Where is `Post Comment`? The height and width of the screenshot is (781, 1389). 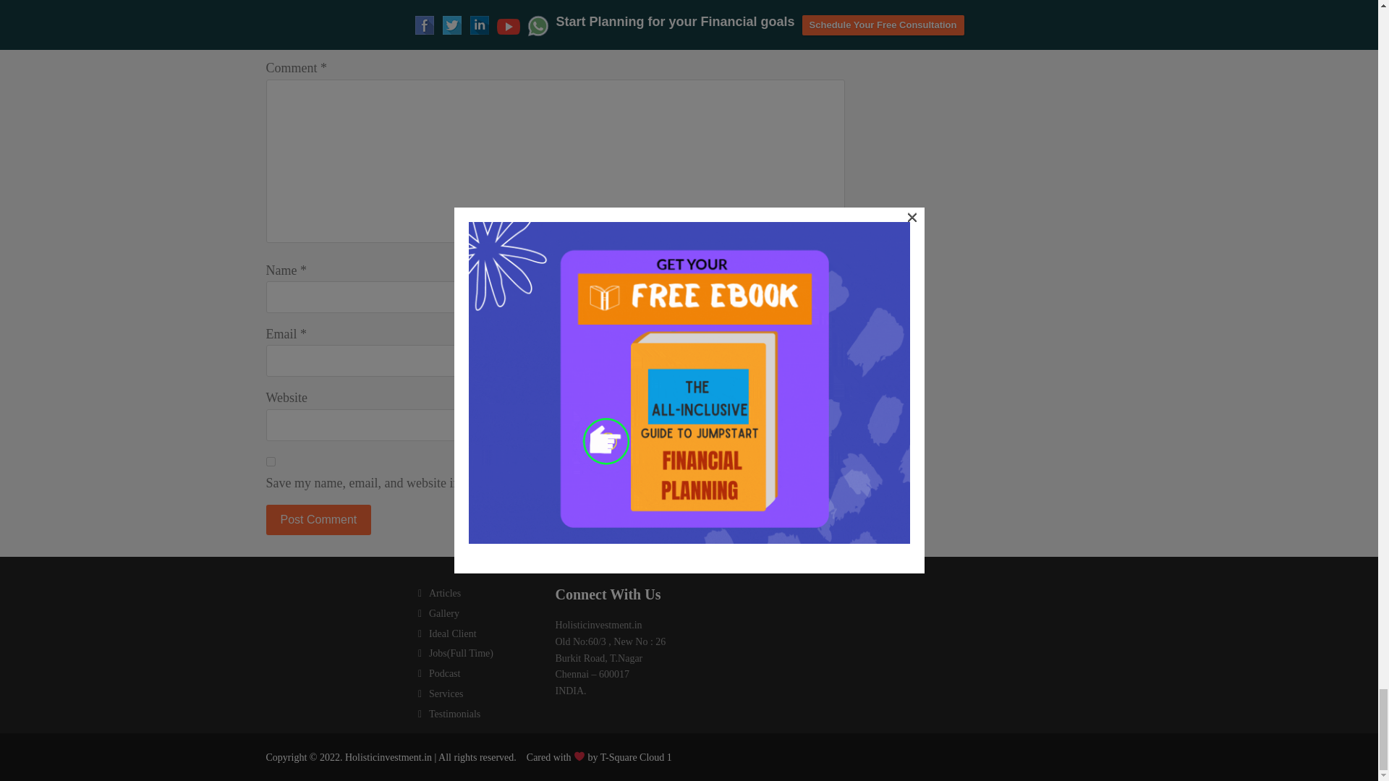 Post Comment is located at coordinates (319, 519).